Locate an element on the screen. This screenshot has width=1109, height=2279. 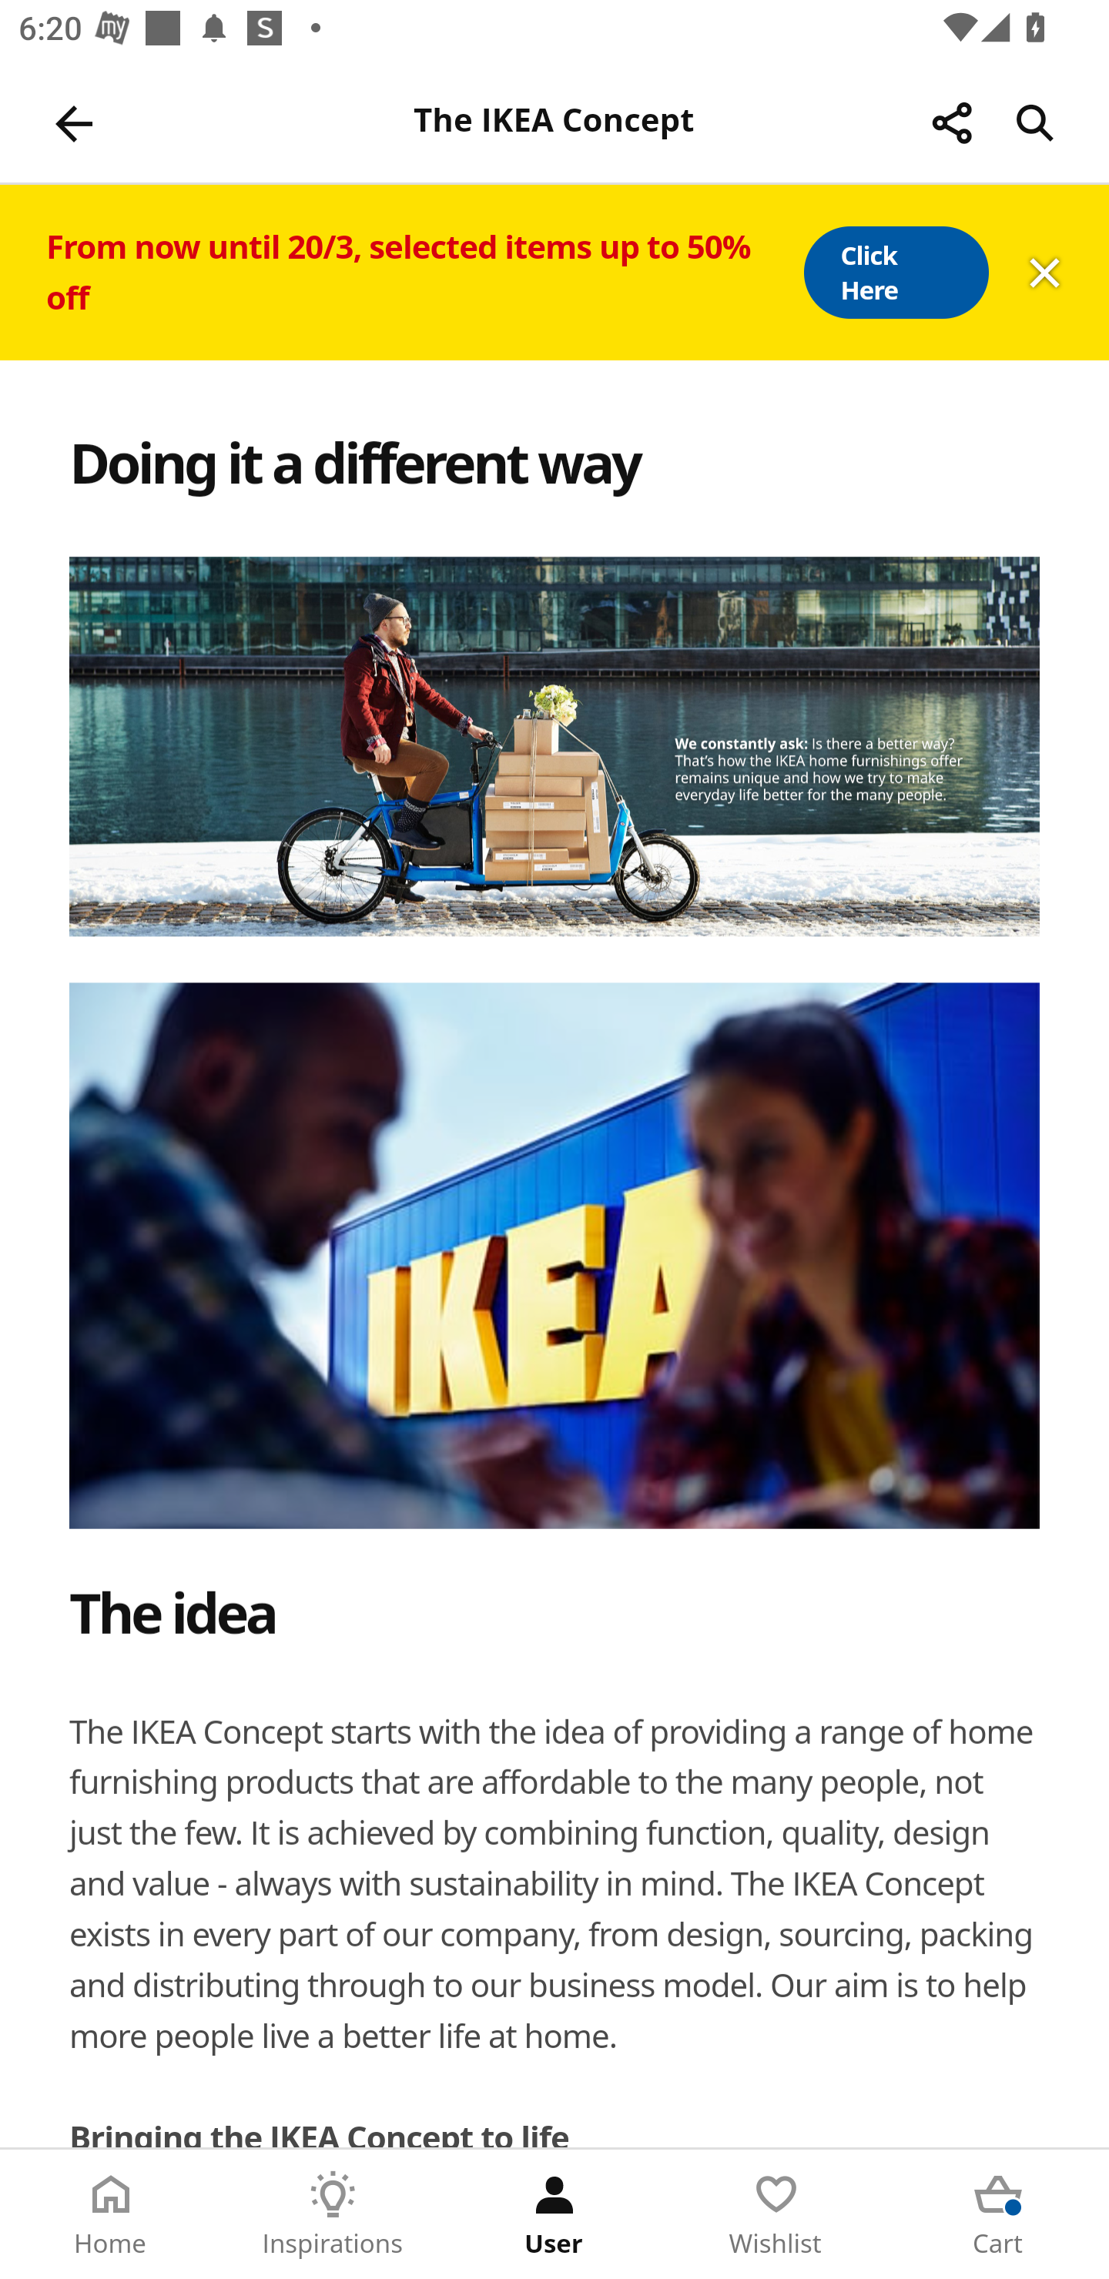
Home
Tab 1 of 5 is located at coordinates (111, 2214).